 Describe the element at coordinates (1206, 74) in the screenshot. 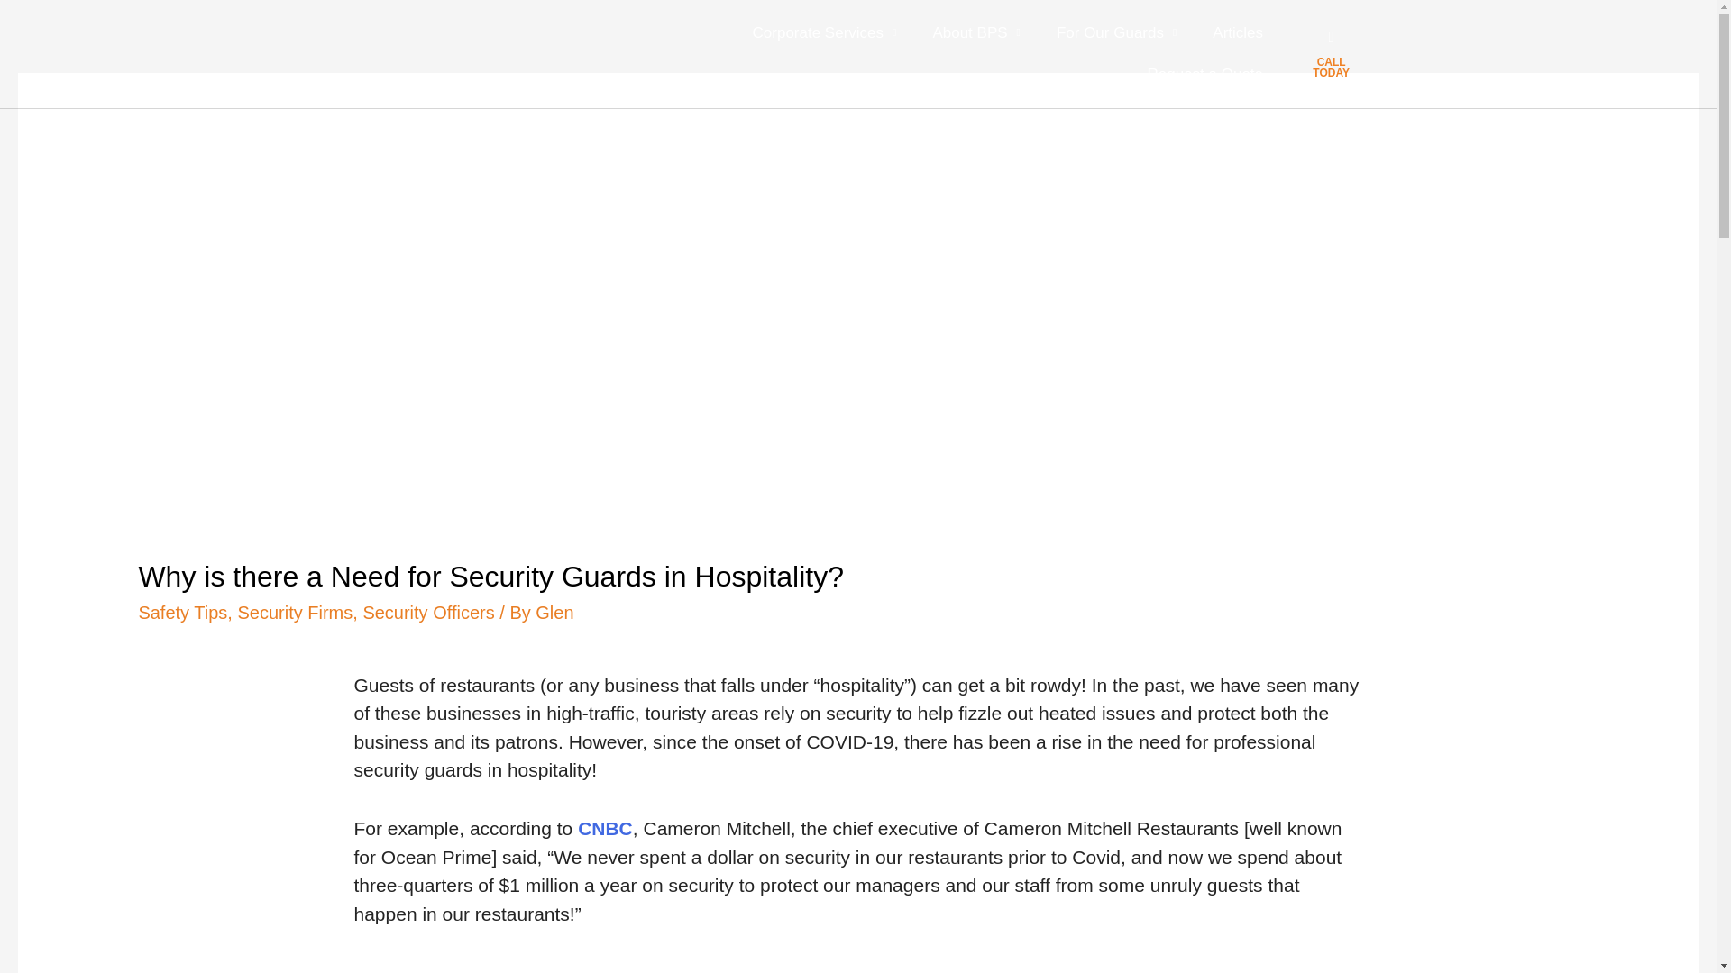

I see `Request a Quote` at that location.